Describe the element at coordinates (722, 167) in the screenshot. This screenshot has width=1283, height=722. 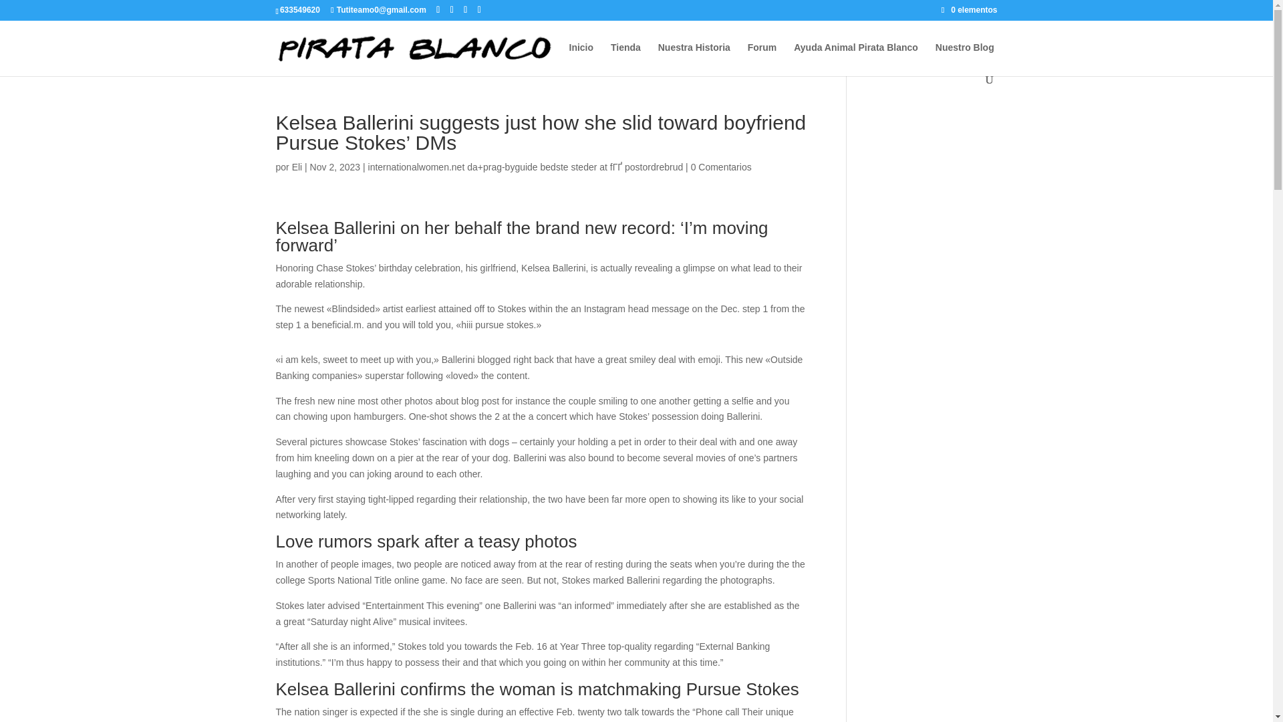
I see `0 Comentarios` at that location.